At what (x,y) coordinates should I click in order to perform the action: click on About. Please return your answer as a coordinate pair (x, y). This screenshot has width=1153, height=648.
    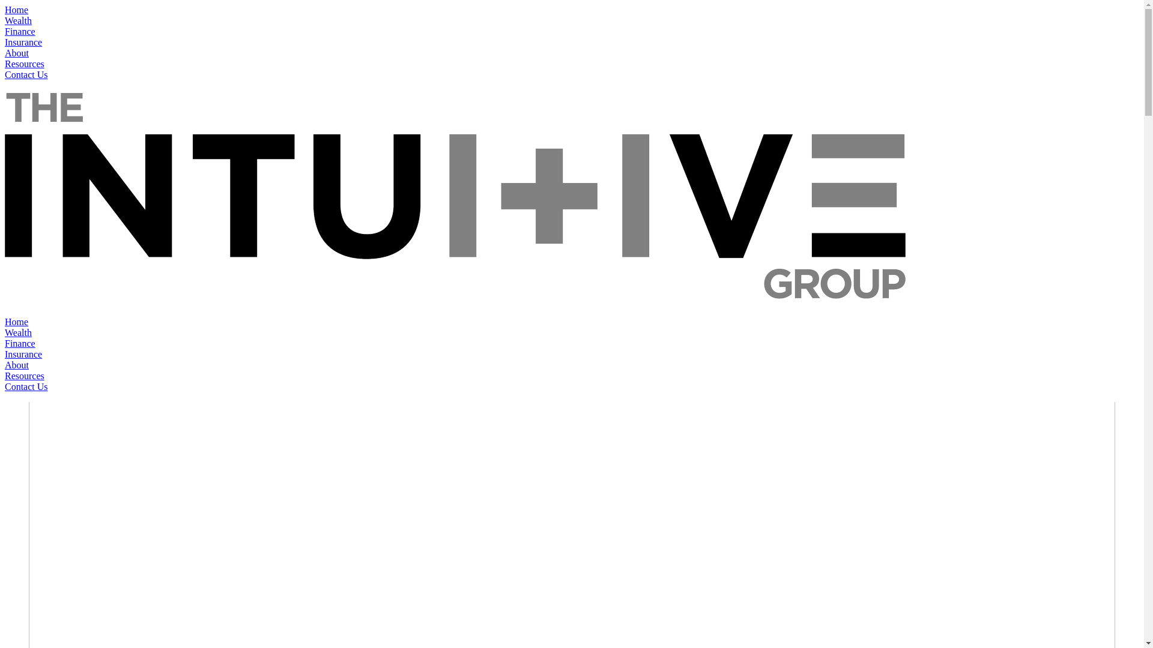
    Looking at the image, I should click on (17, 365).